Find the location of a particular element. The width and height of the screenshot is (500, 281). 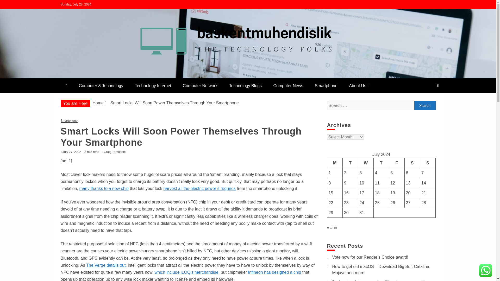

Monday is located at coordinates (335, 163).